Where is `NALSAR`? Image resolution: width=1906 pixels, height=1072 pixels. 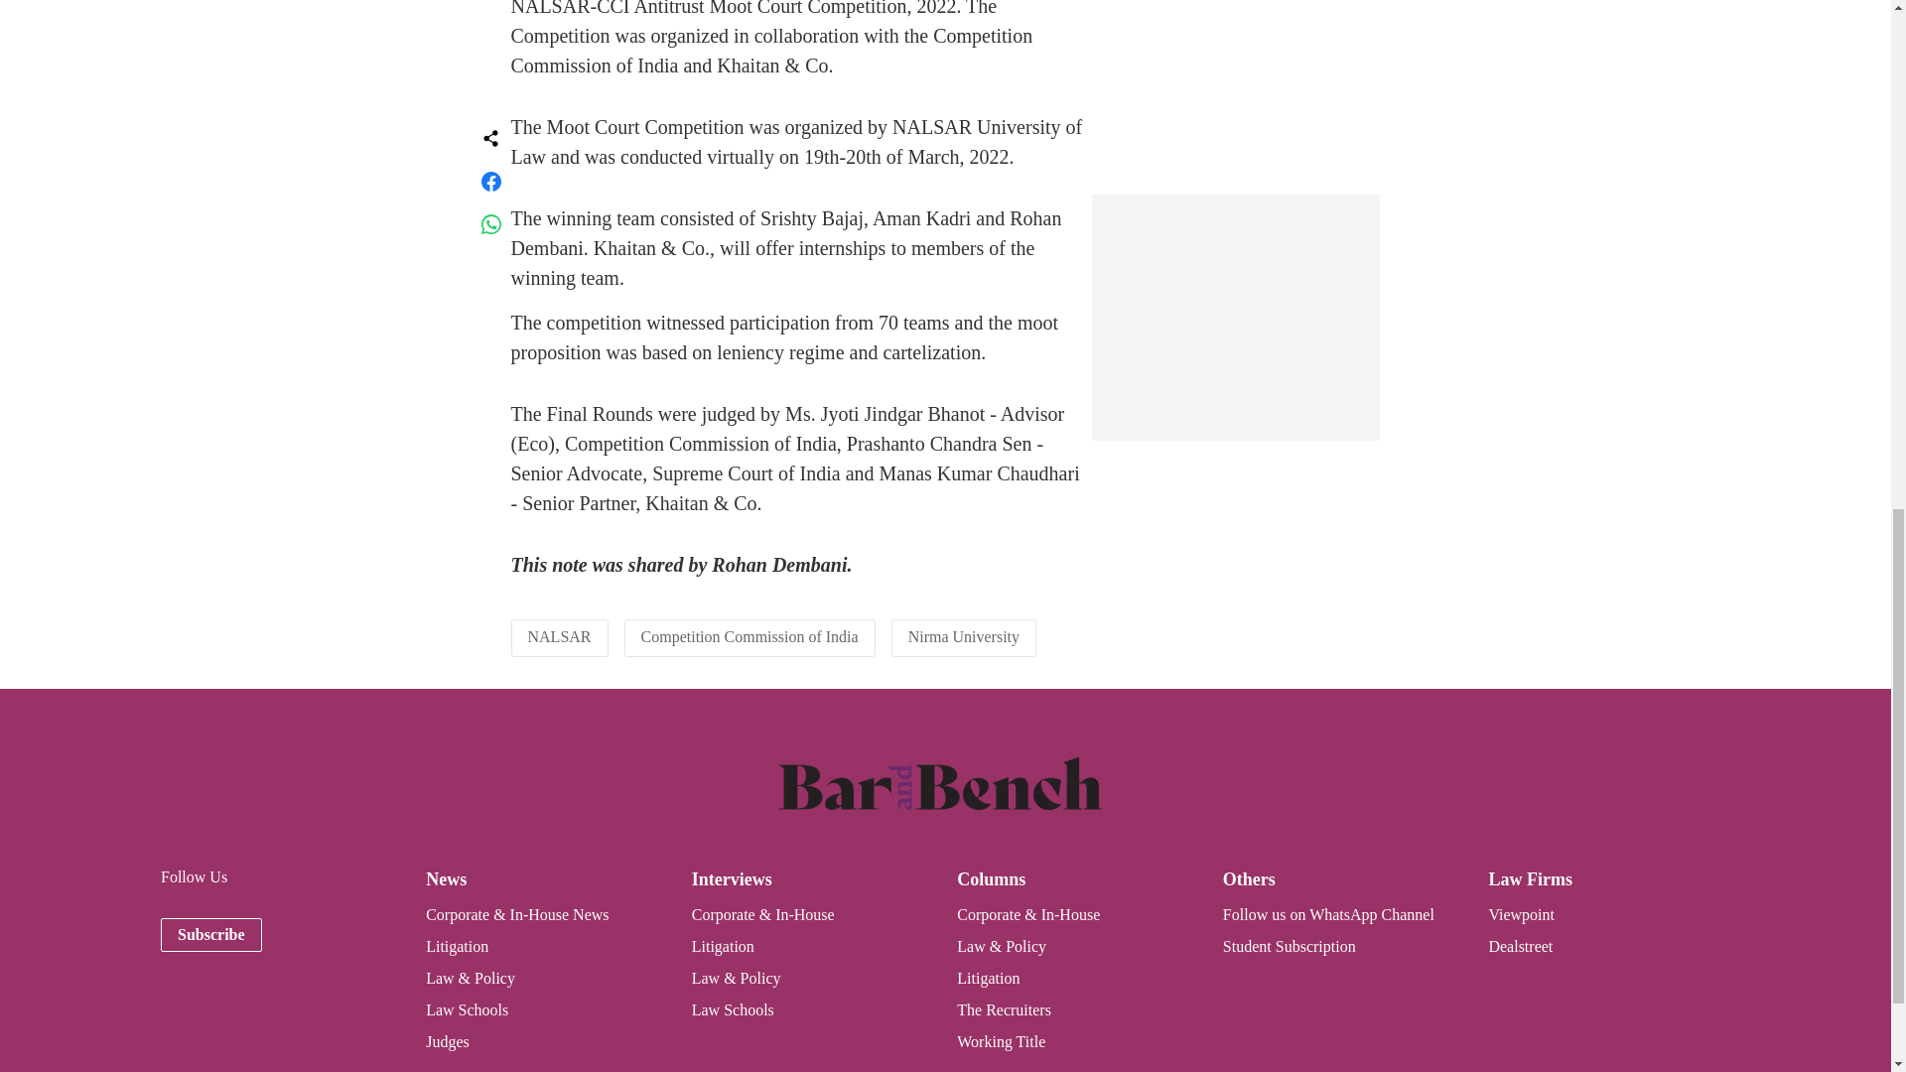 NALSAR is located at coordinates (559, 635).